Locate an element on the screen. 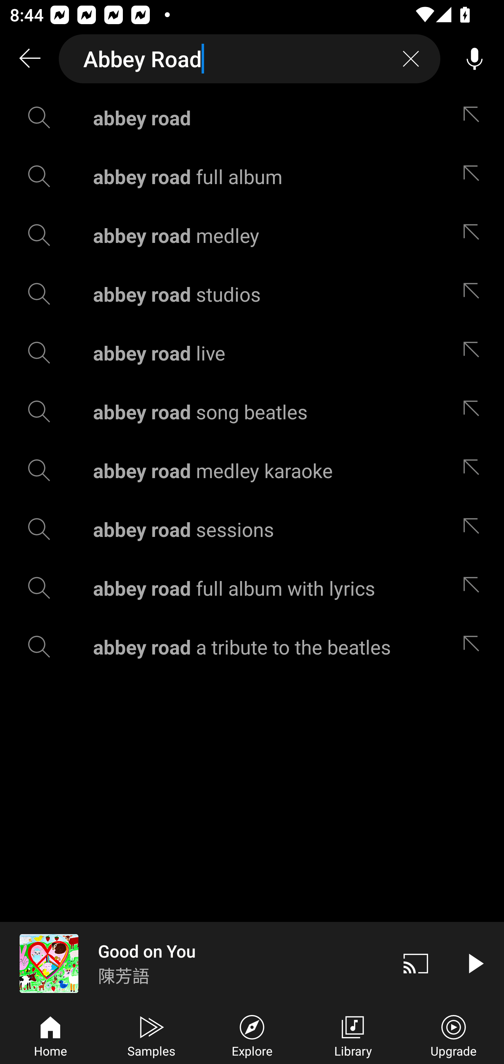 Image resolution: width=504 pixels, height=1064 pixels. Library is located at coordinates (353, 1035).